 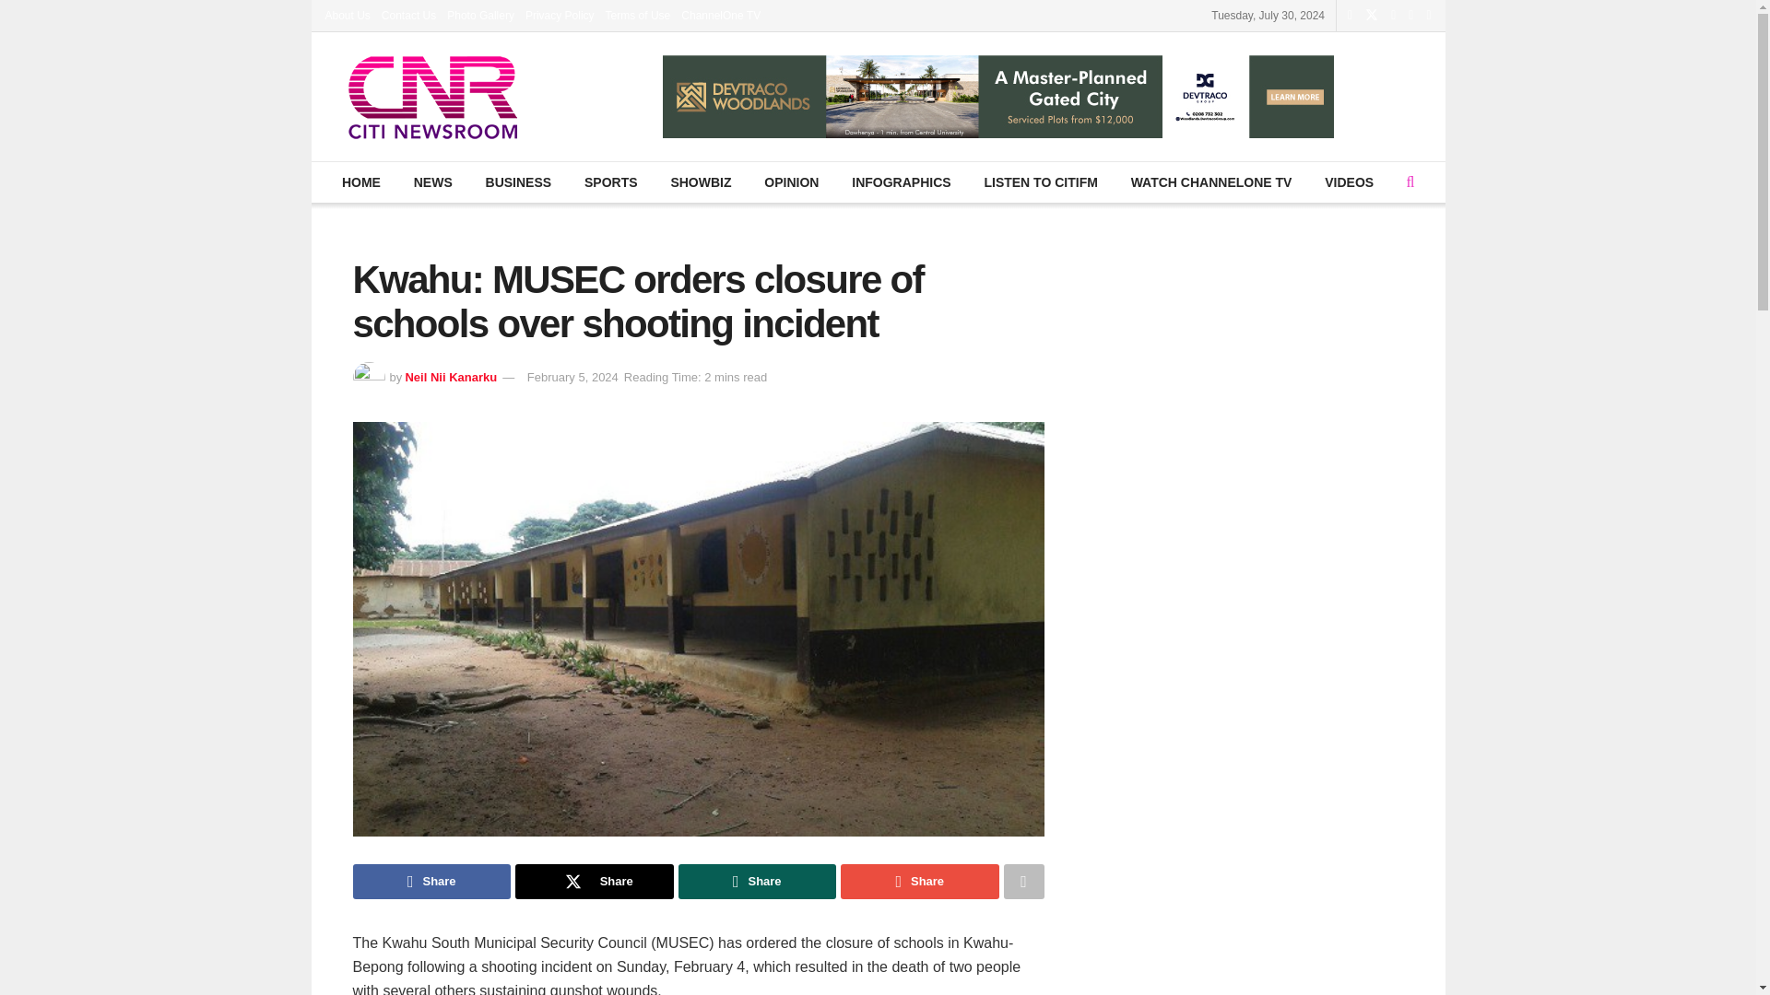 I want to click on OPINION, so click(x=792, y=182).